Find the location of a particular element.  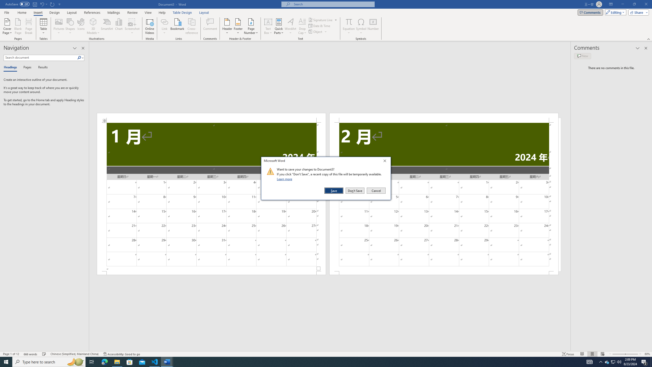

Read Mode is located at coordinates (582, 354).